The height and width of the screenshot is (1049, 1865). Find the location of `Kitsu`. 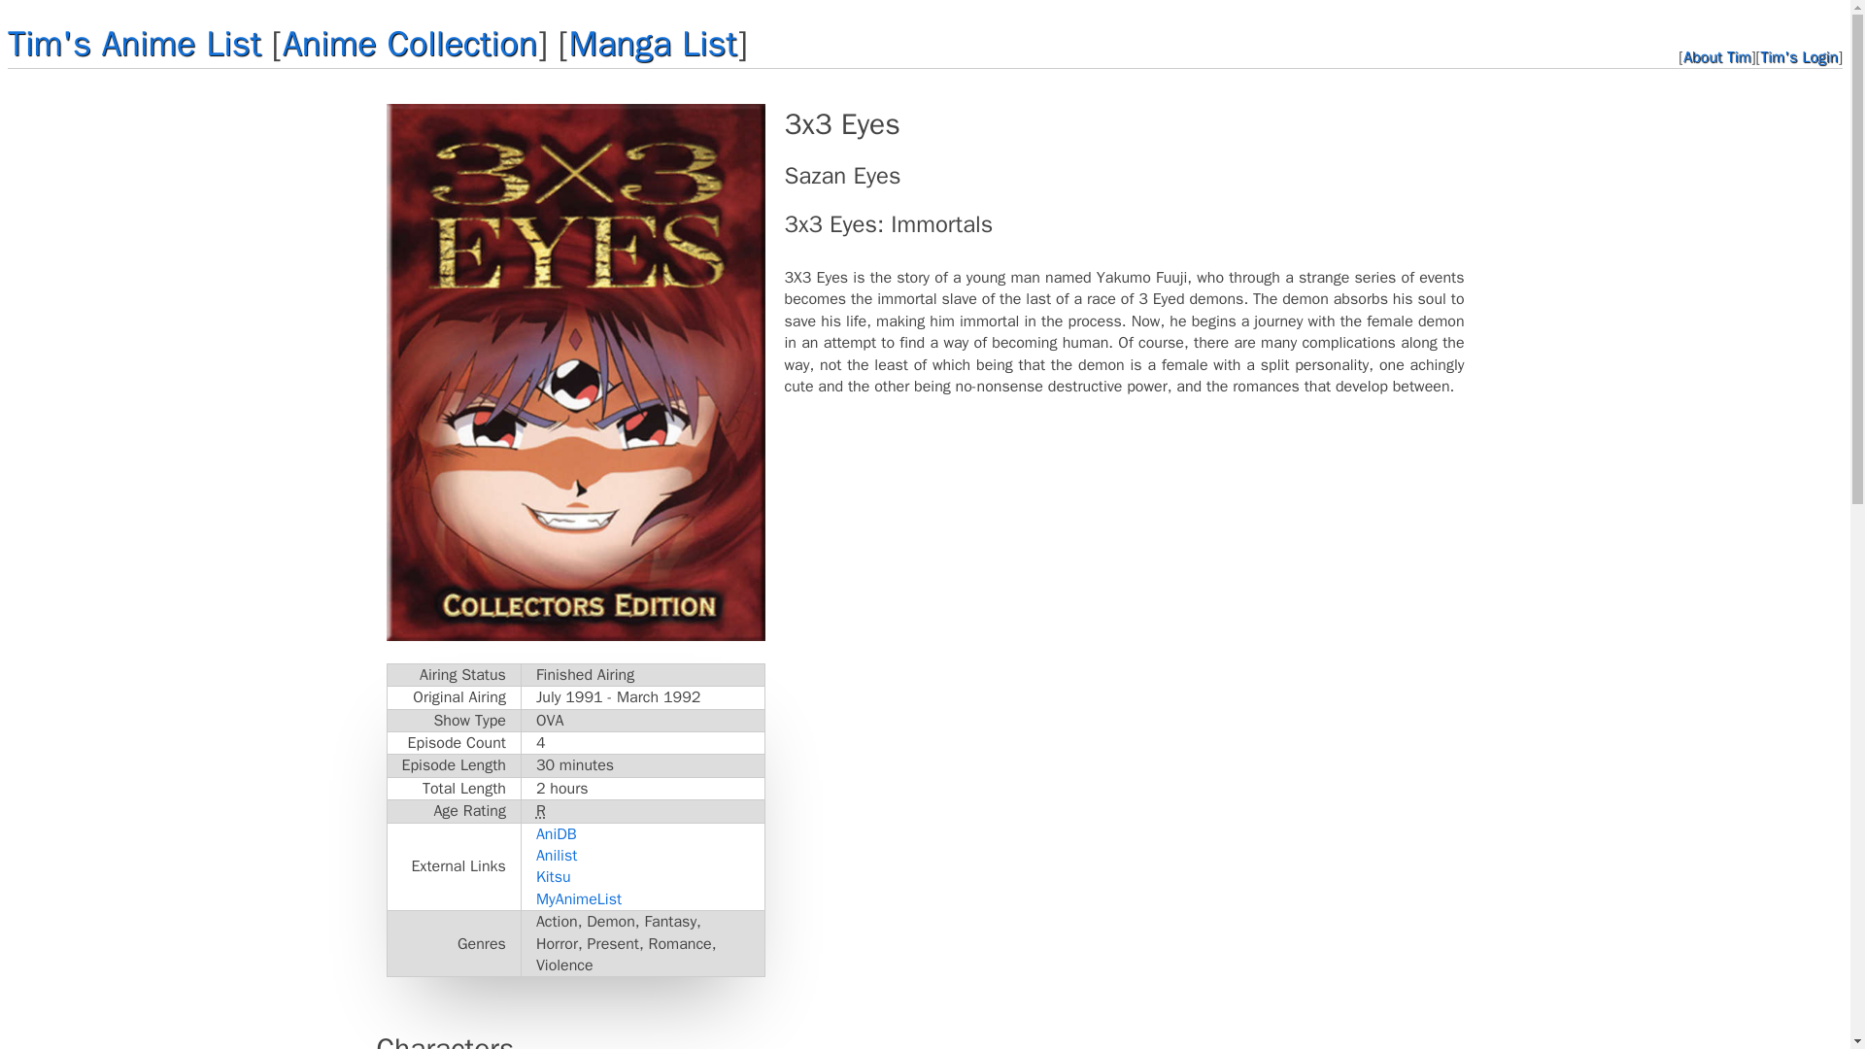

Kitsu is located at coordinates (554, 876).